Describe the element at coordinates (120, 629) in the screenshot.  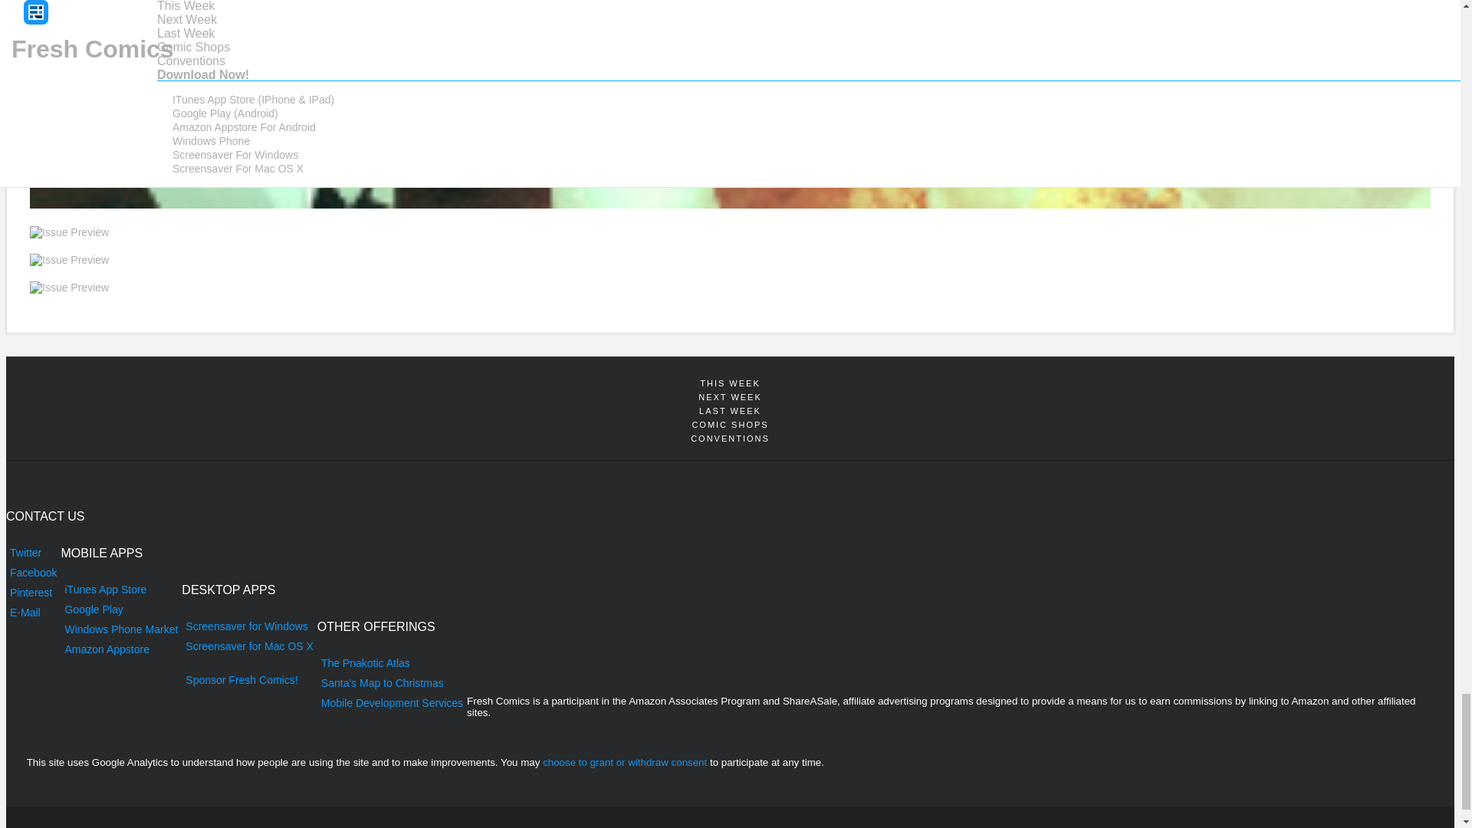
I see `Windows Phone Market` at that location.